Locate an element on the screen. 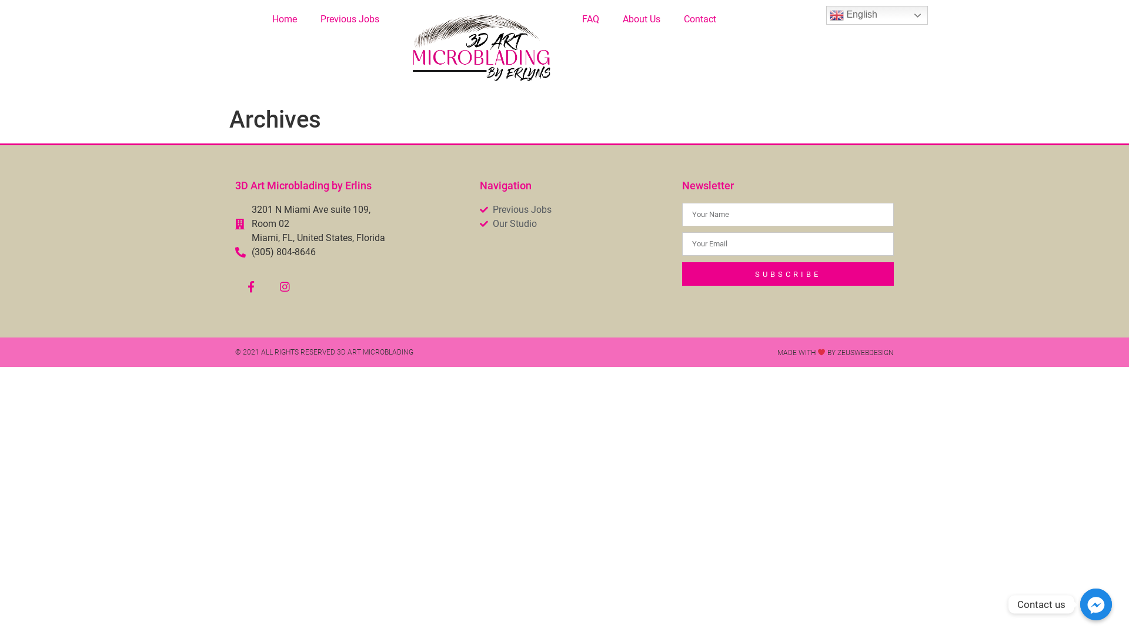 Image resolution: width=1129 pixels, height=635 pixels. Contact us is located at coordinates (1096, 604).